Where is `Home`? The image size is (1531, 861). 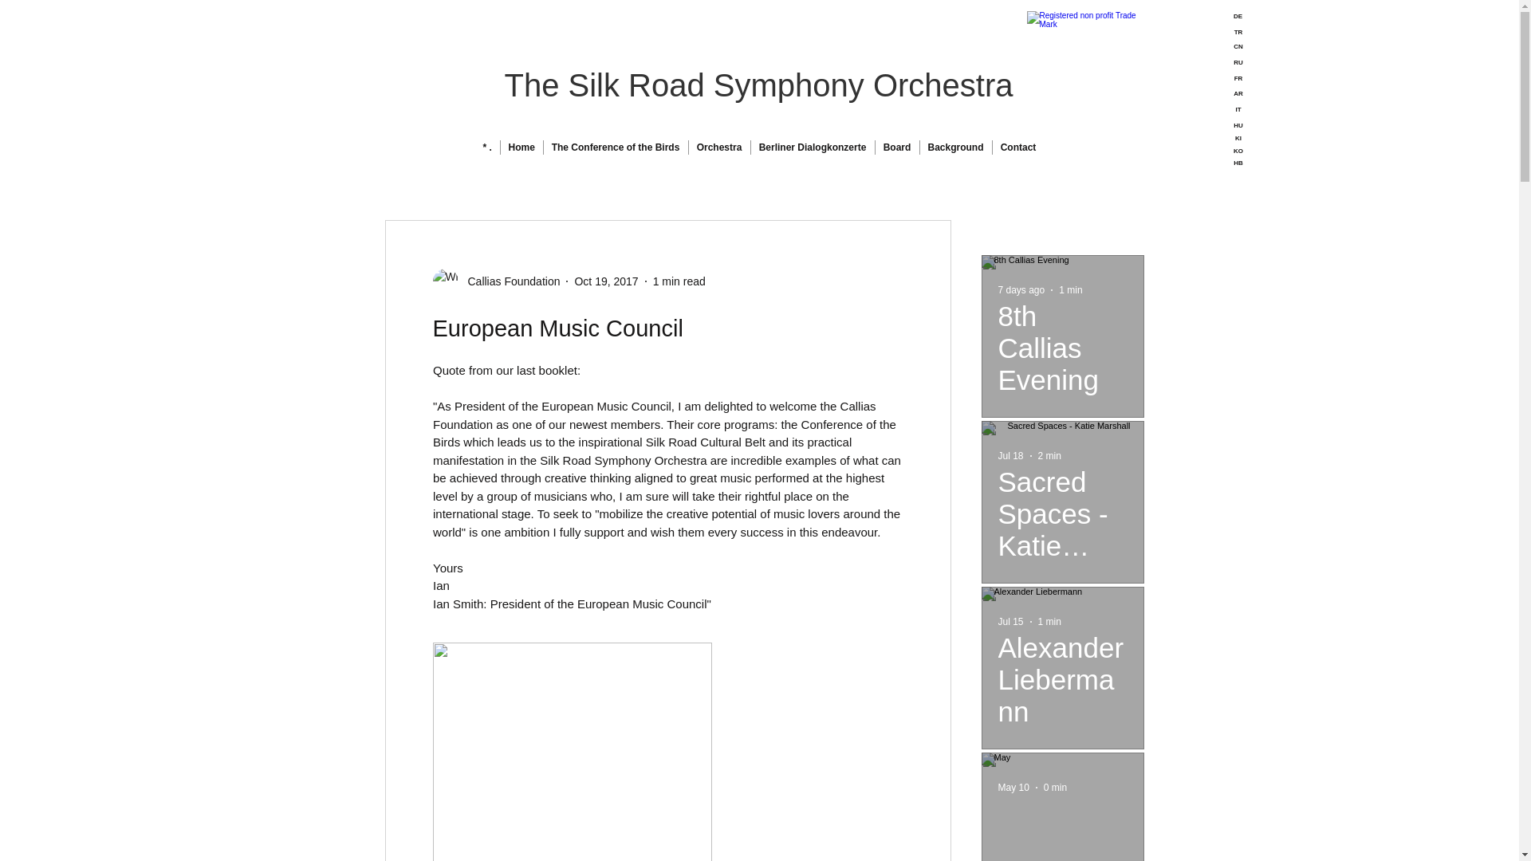
Home is located at coordinates (521, 147).